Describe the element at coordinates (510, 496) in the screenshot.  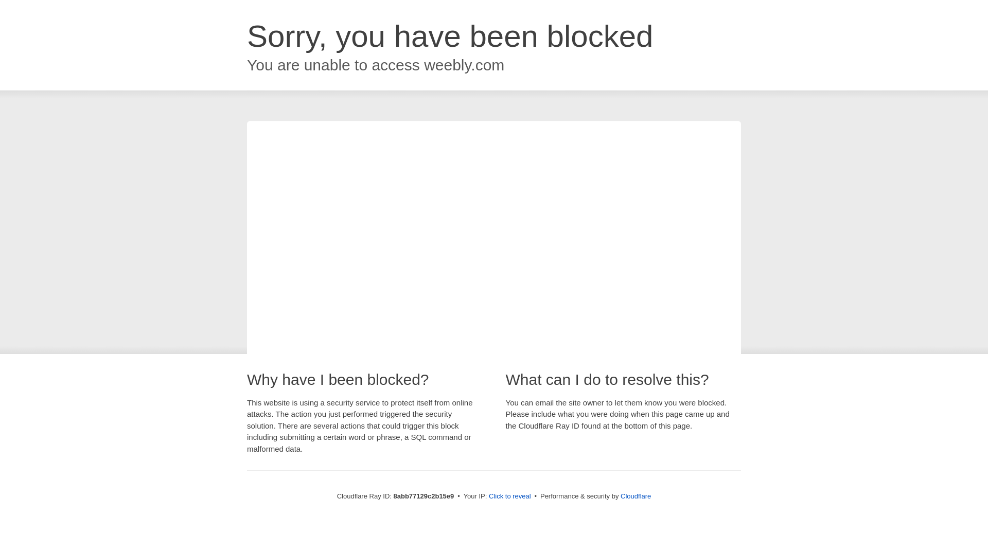
I see `Click to reveal` at that location.